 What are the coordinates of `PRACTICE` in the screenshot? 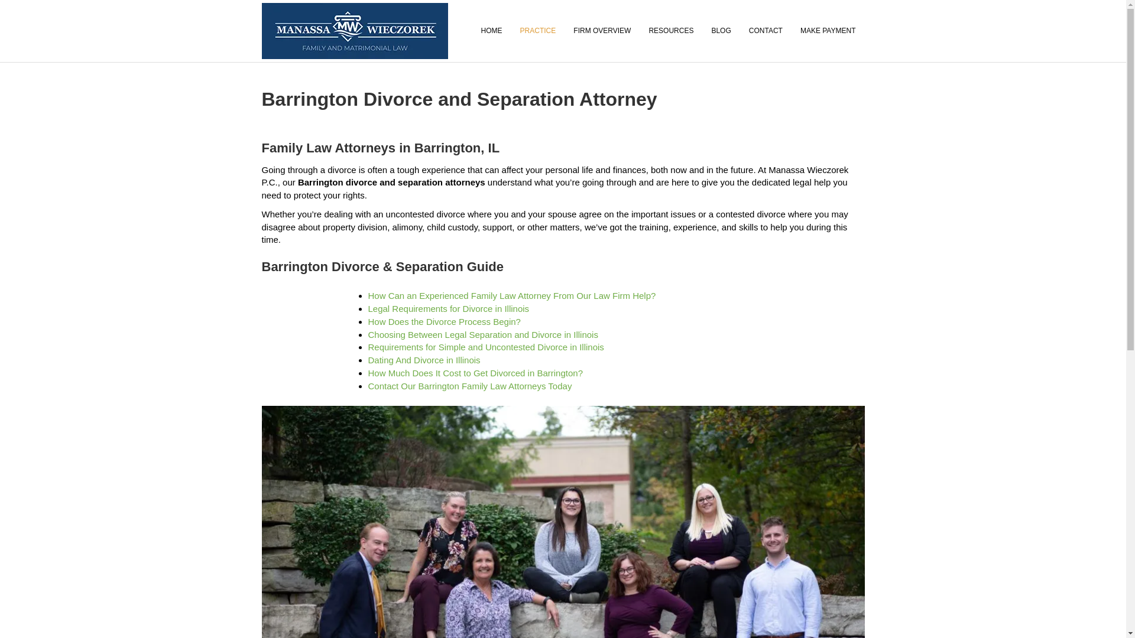 It's located at (538, 31).